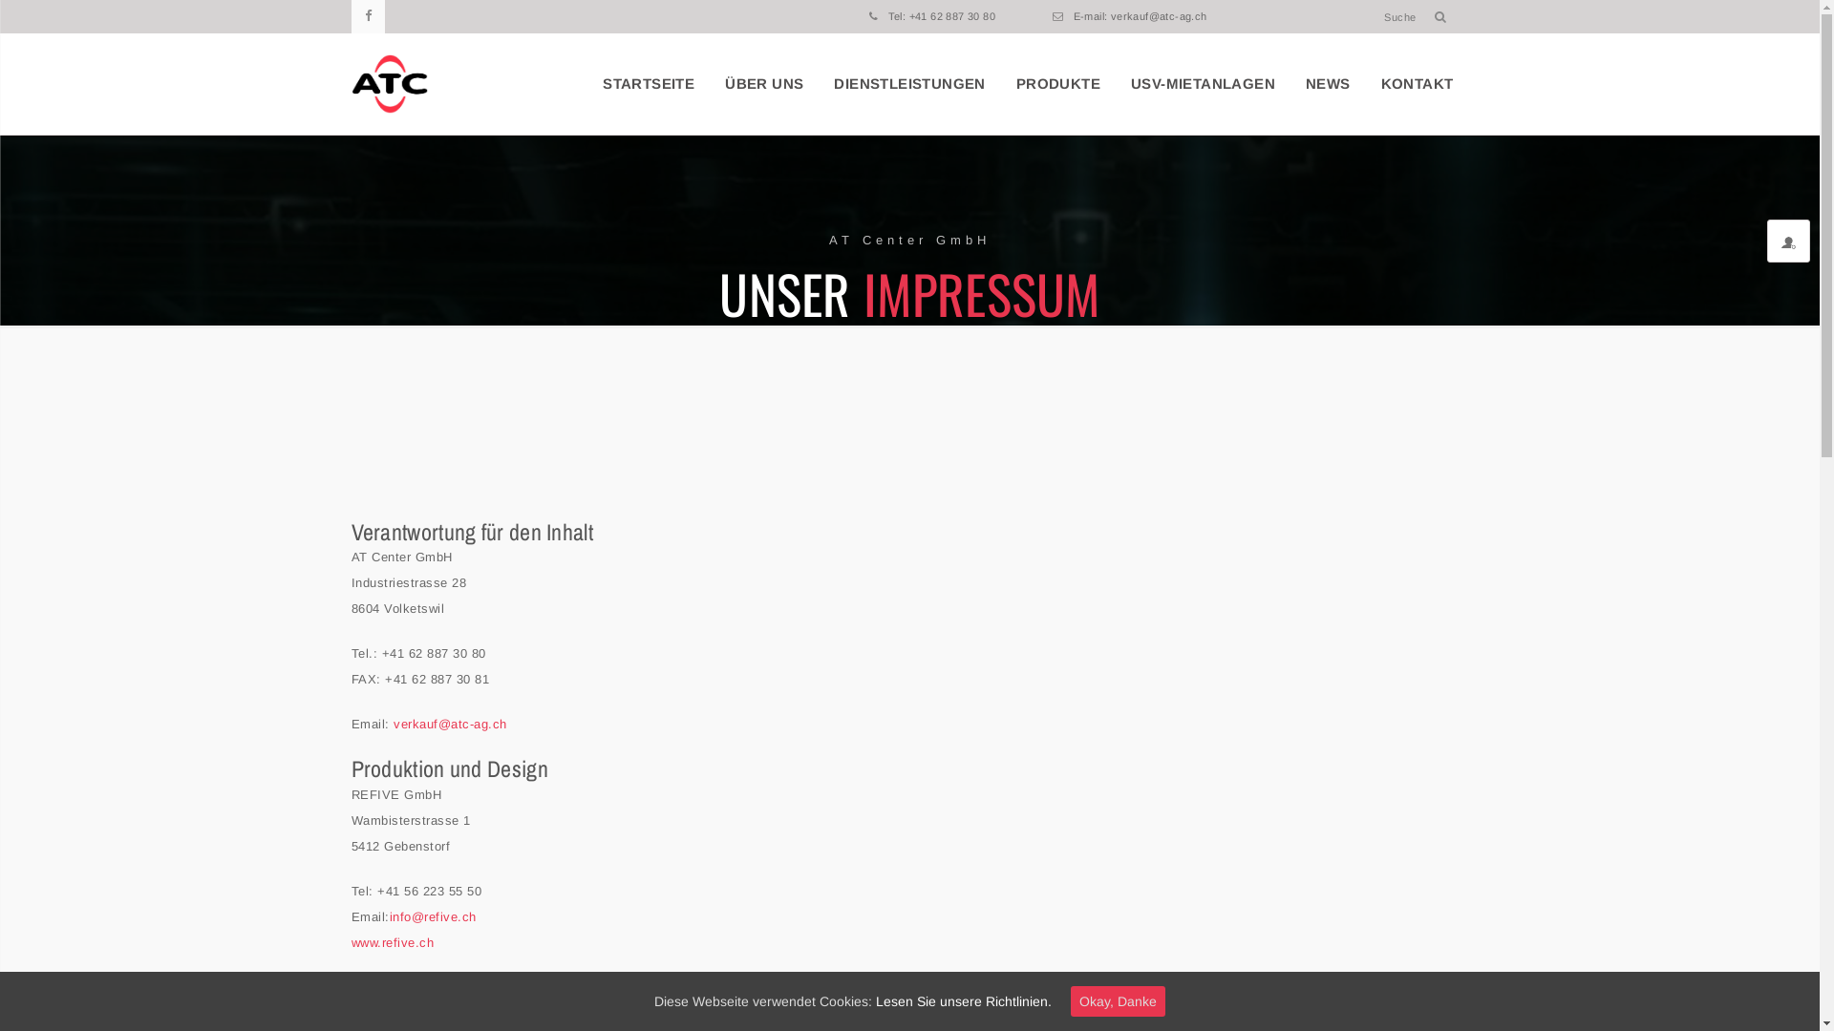 This screenshot has height=1031, width=1834. I want to click on www.refive.ch, so click(394, 943).